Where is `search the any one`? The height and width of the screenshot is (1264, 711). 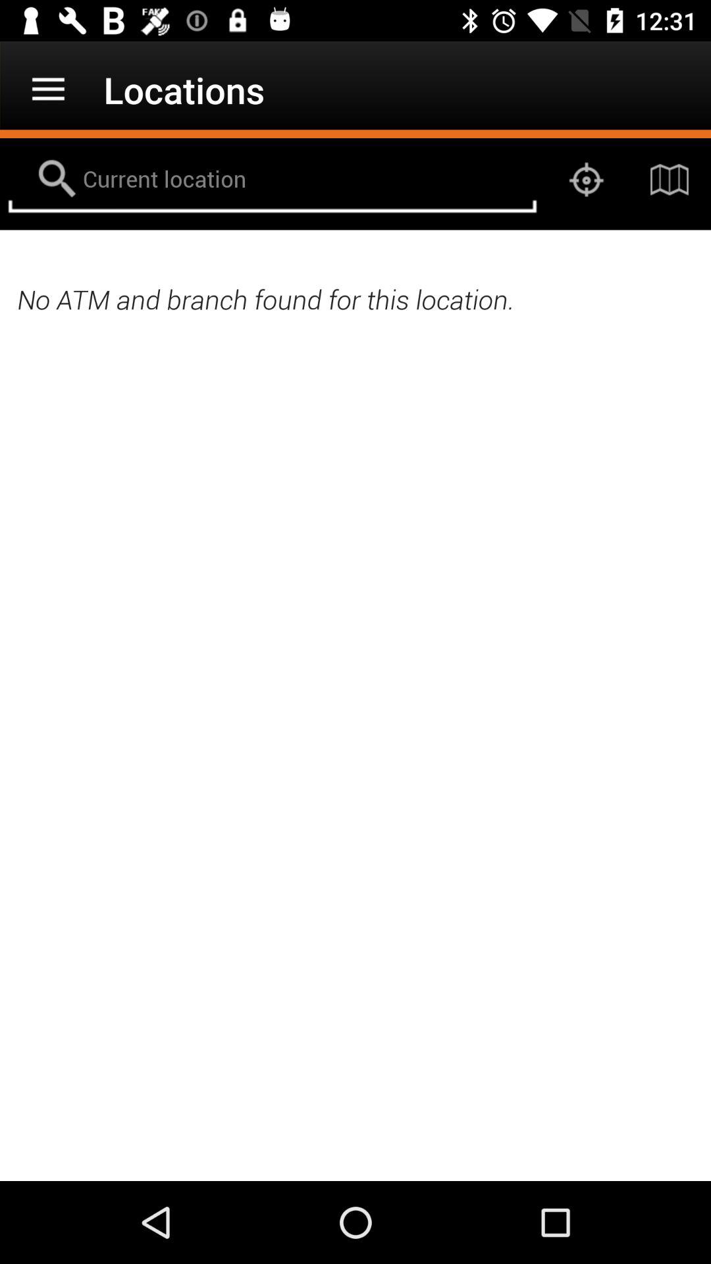
search the any one is located at coordinates (273, 180).